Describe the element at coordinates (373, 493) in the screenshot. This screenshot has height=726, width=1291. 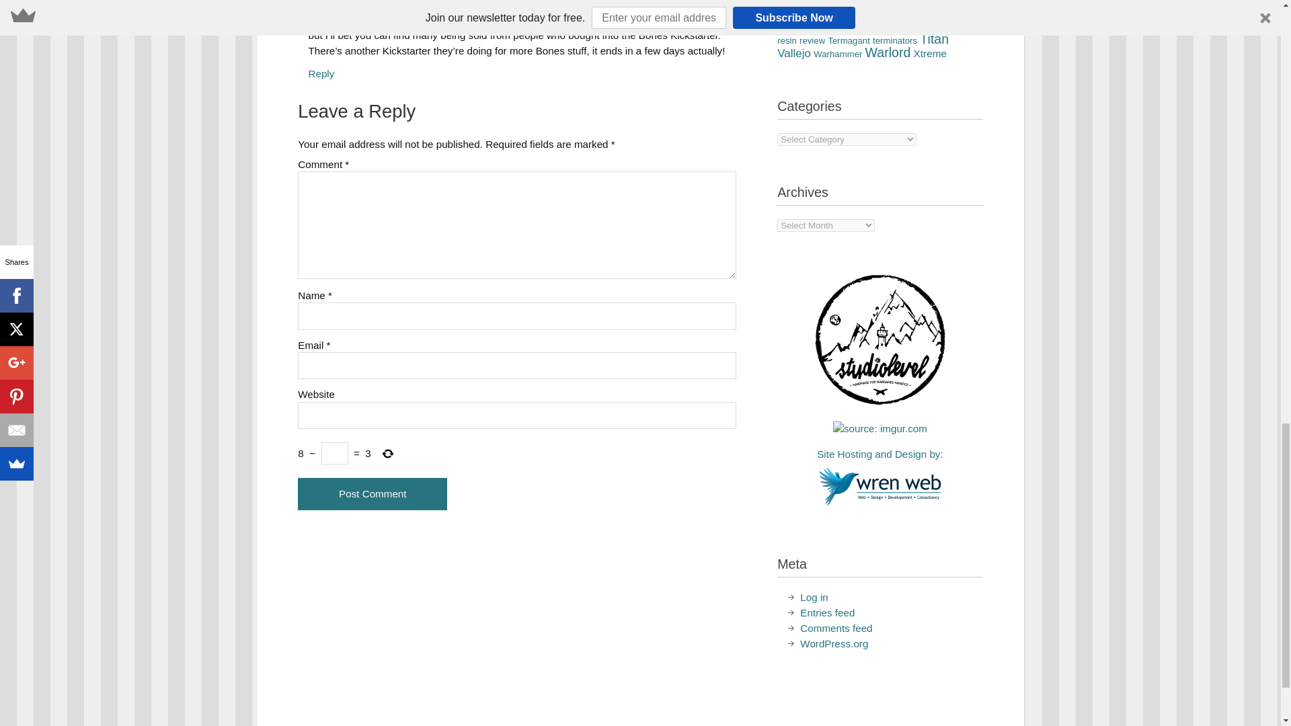
I see `Post Comment` at that location.